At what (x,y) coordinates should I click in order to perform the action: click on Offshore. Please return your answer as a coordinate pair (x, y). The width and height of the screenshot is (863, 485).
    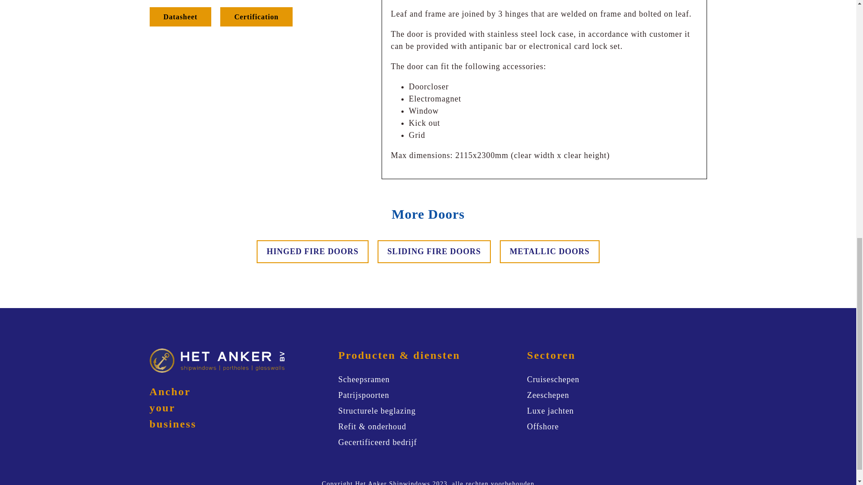
    Looking at the image, I should click on (542, 427).